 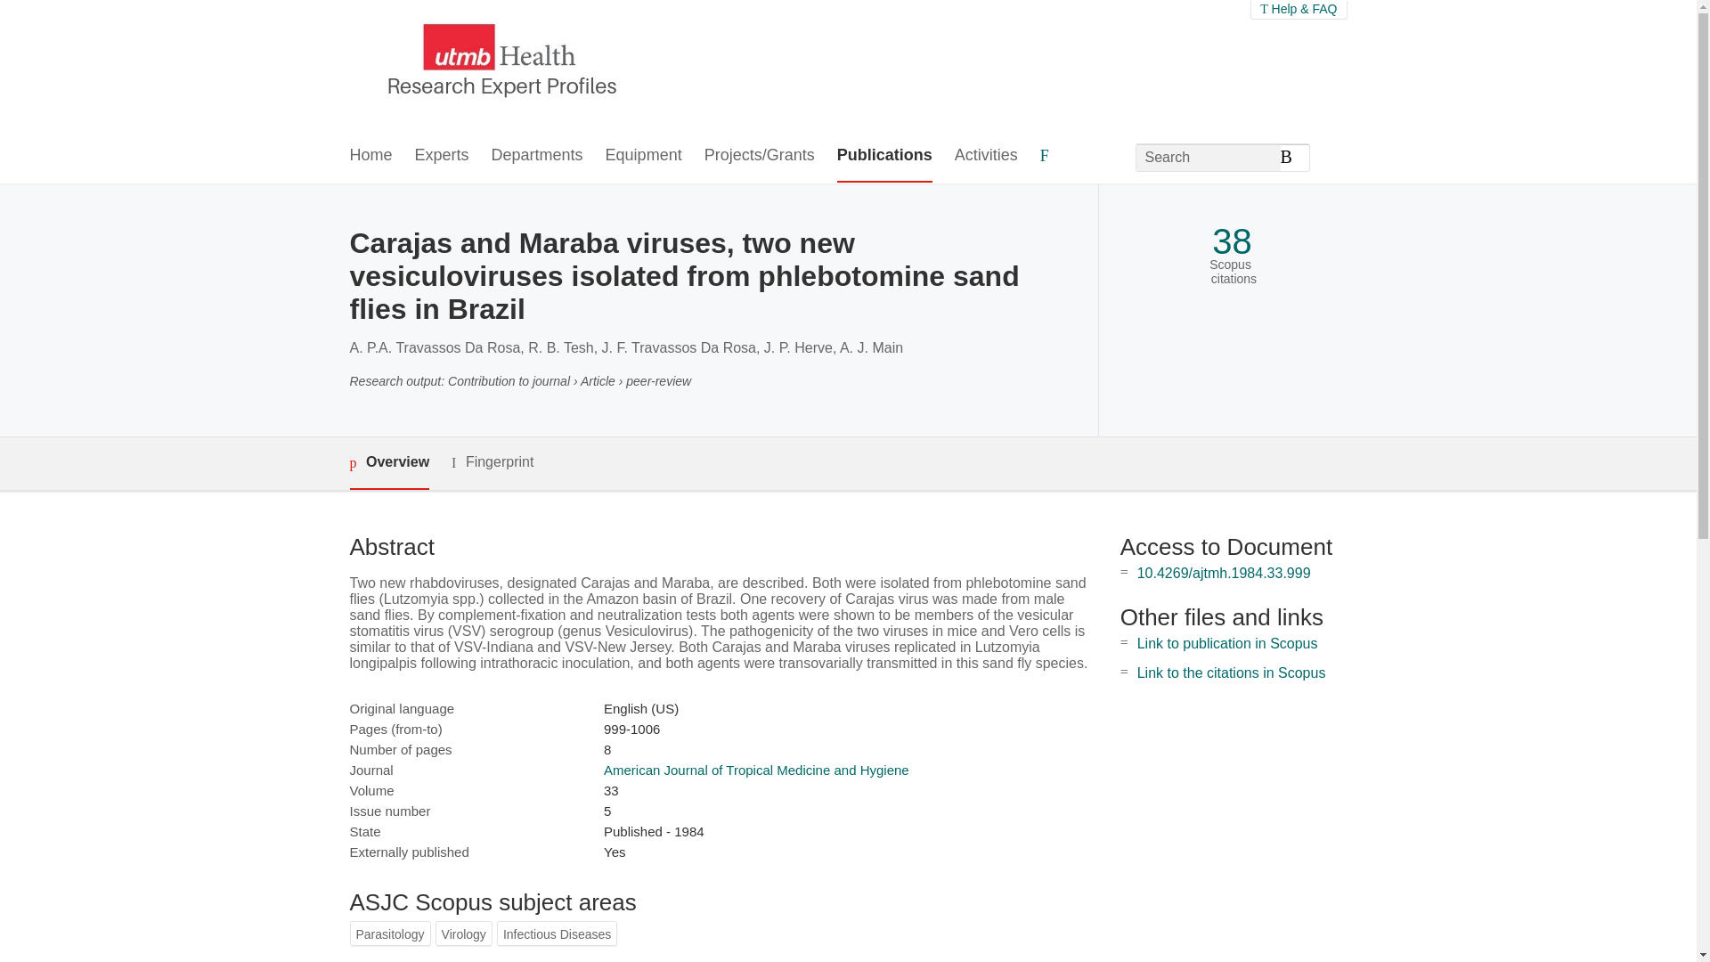 I want to click on Publications, so click(x=884, y=156).